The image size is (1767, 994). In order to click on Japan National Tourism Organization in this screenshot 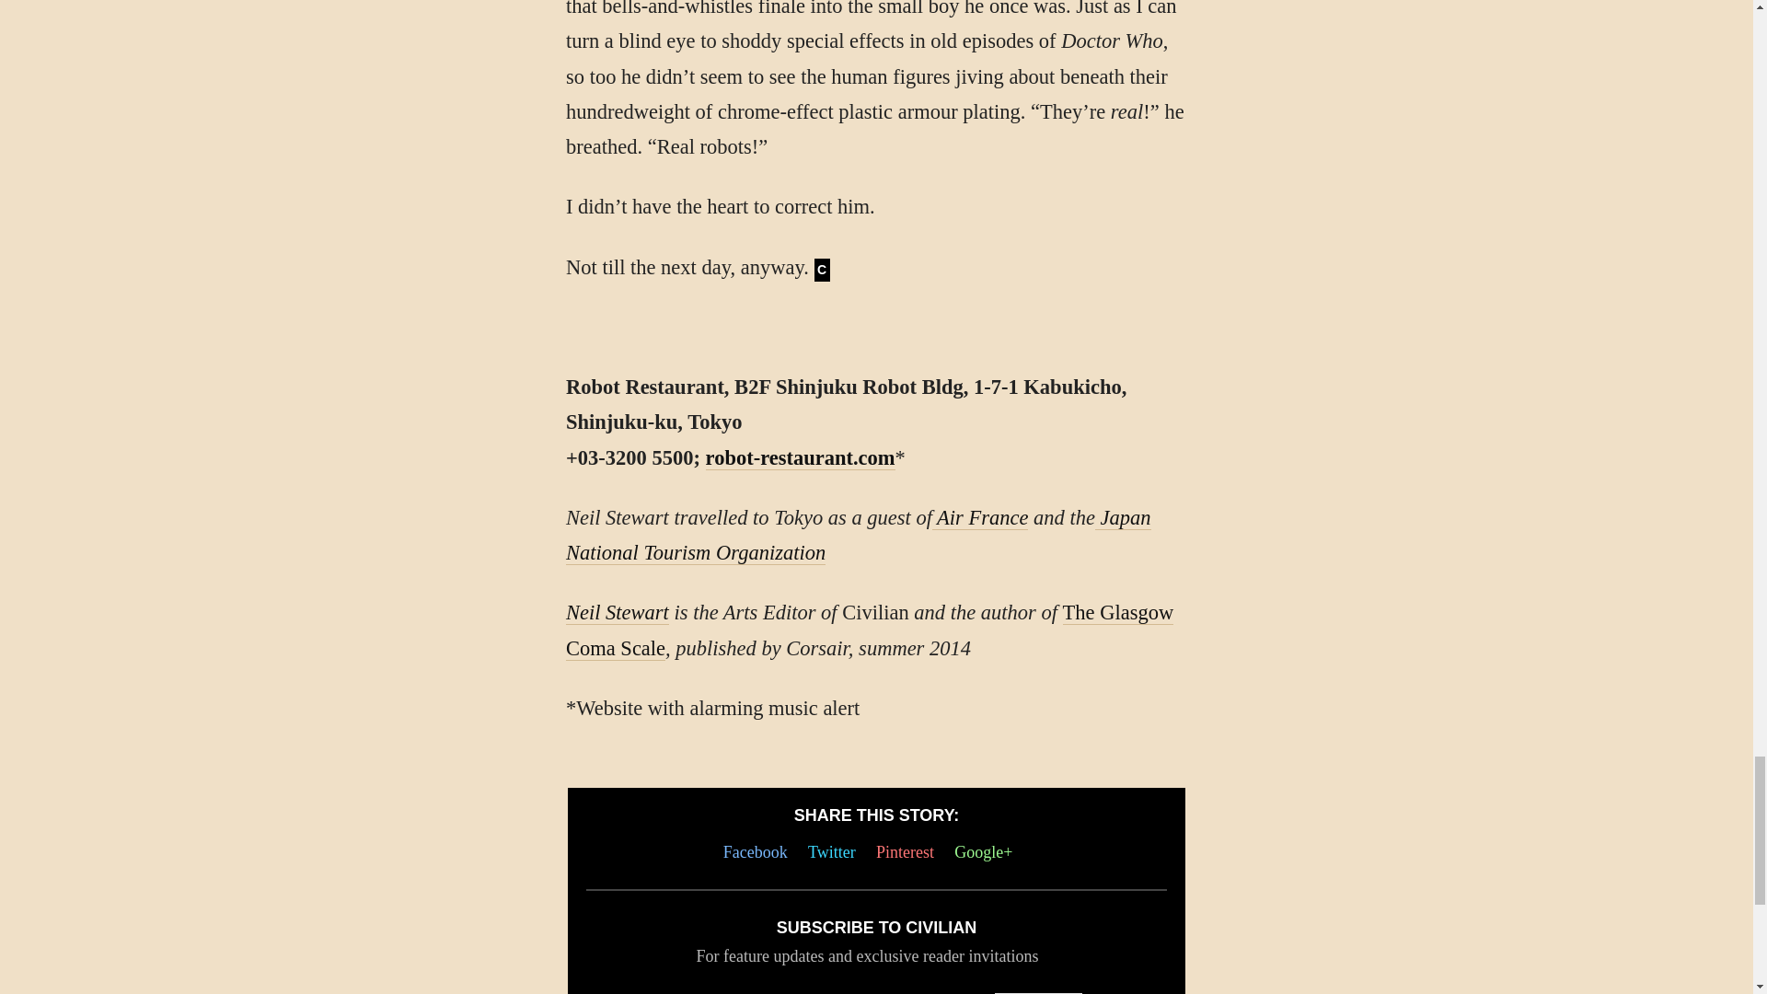, I will do `click(858, 536)`.